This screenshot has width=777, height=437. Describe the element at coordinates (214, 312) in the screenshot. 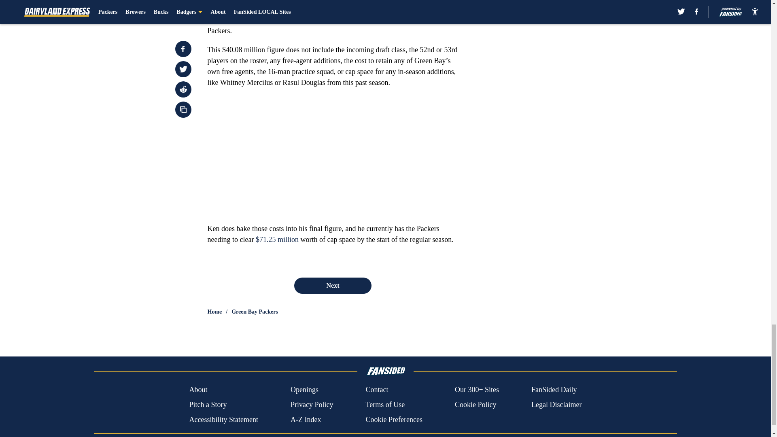

I see `Home` at that location.